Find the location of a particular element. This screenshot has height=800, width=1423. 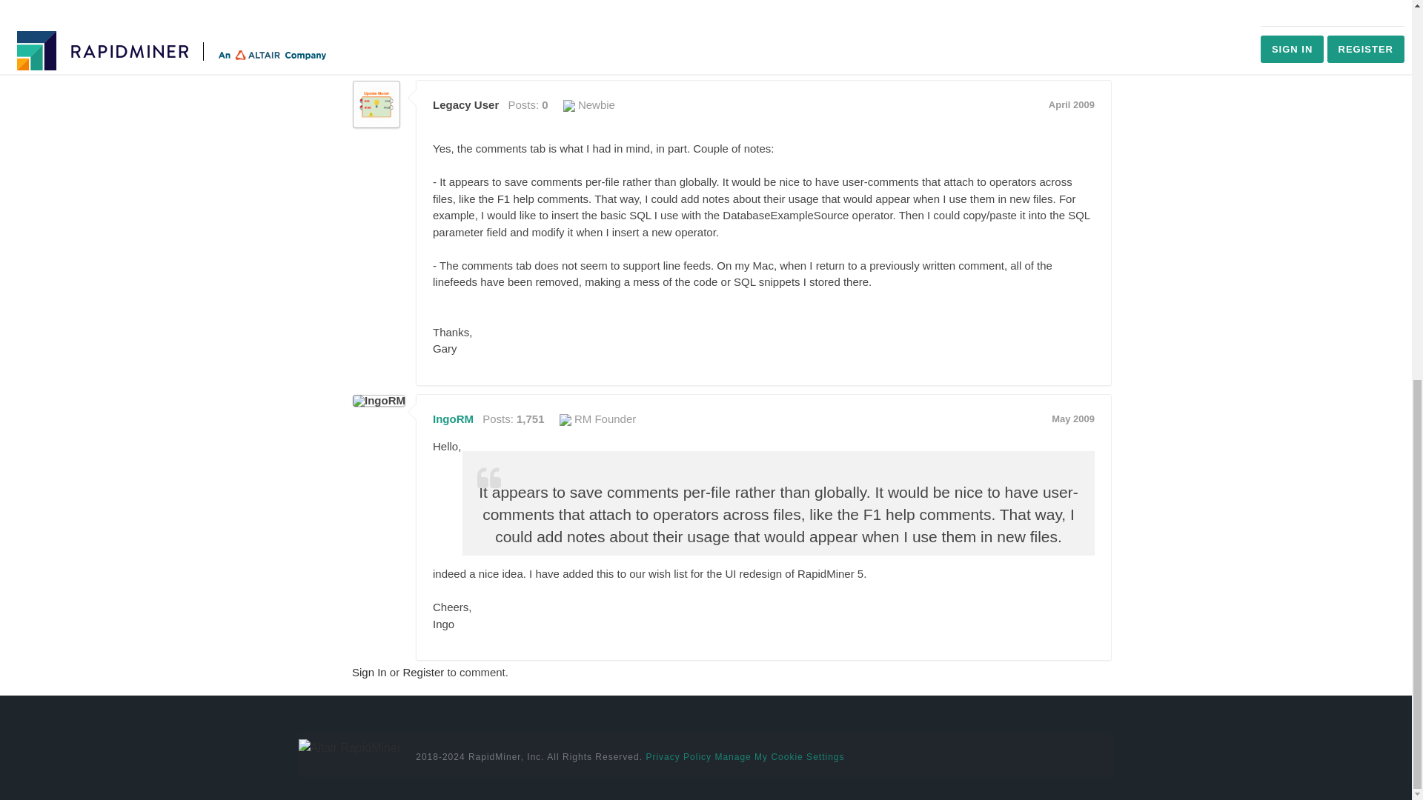

Newbie is located at coordinates (588, 104).